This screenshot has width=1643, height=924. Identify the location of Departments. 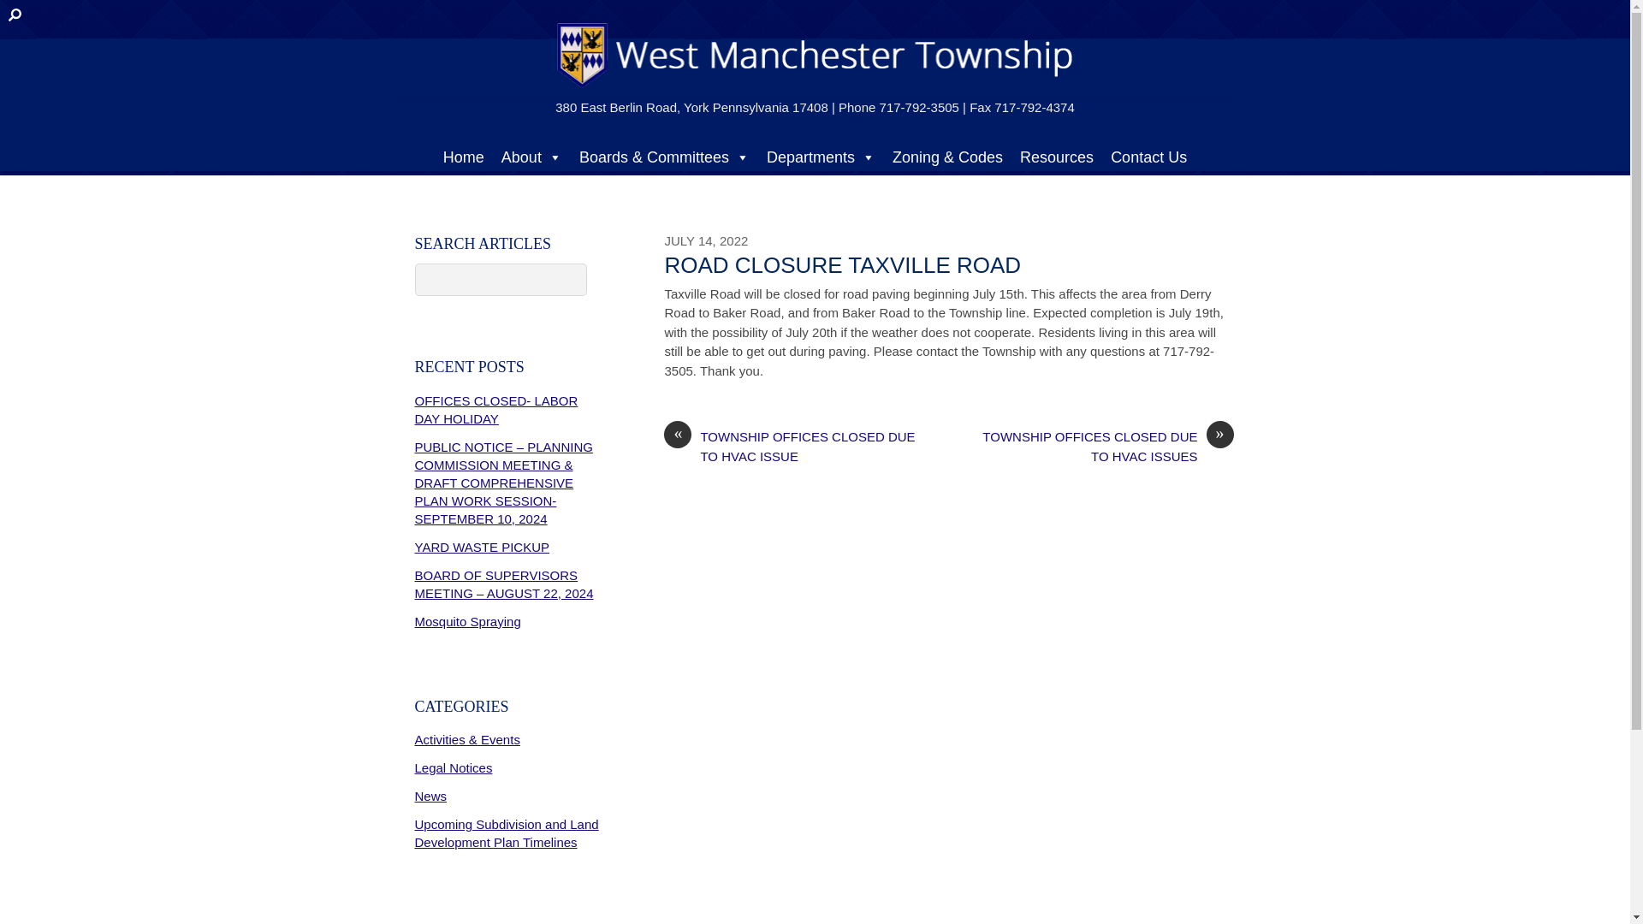
(820, 157).